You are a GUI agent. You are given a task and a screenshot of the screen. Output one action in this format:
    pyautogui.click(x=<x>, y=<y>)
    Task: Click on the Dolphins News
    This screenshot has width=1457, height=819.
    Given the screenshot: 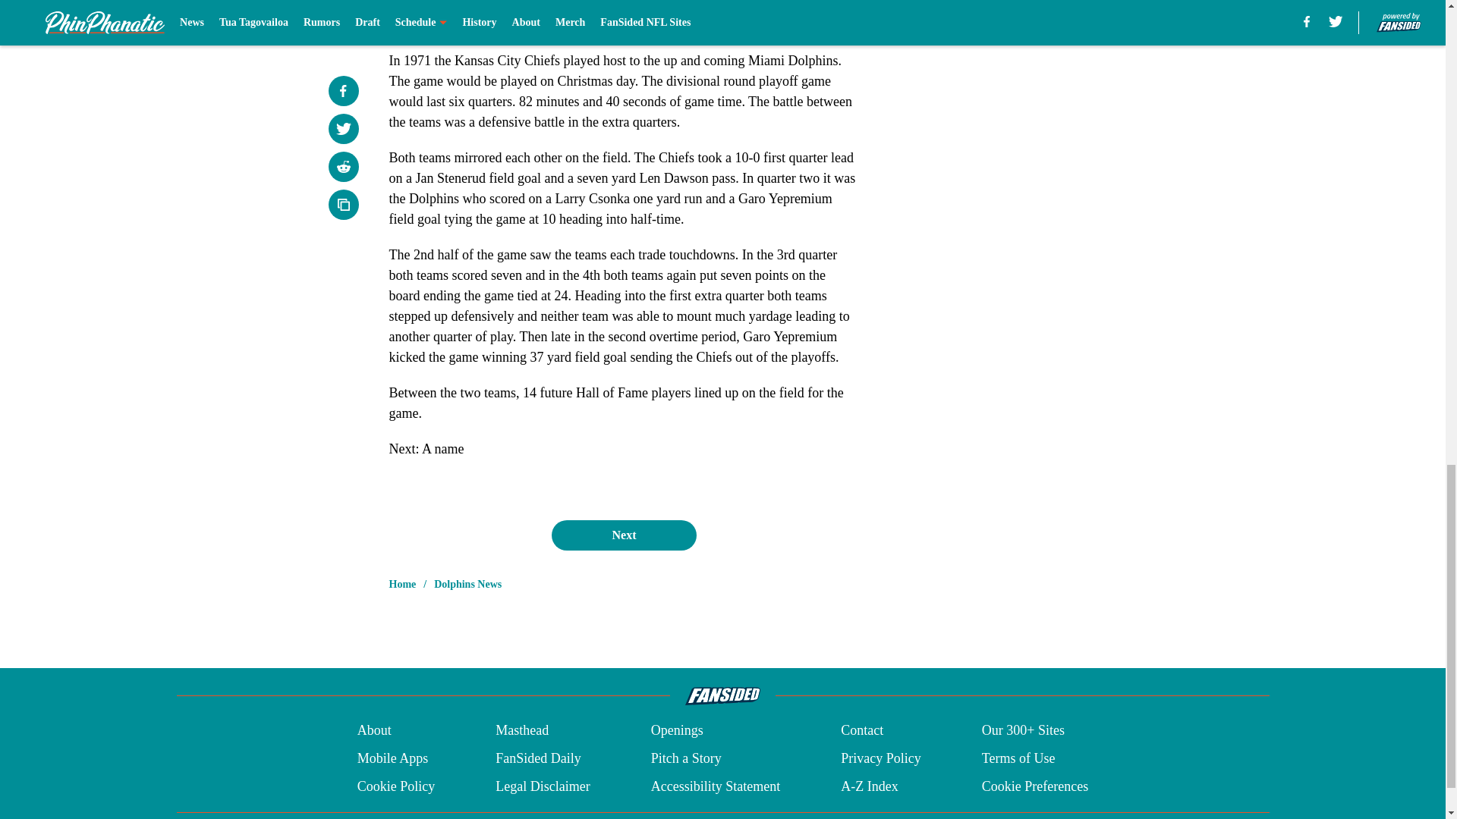 What is the action you would take?
    pyautogui.click(x=467, y=584)
    